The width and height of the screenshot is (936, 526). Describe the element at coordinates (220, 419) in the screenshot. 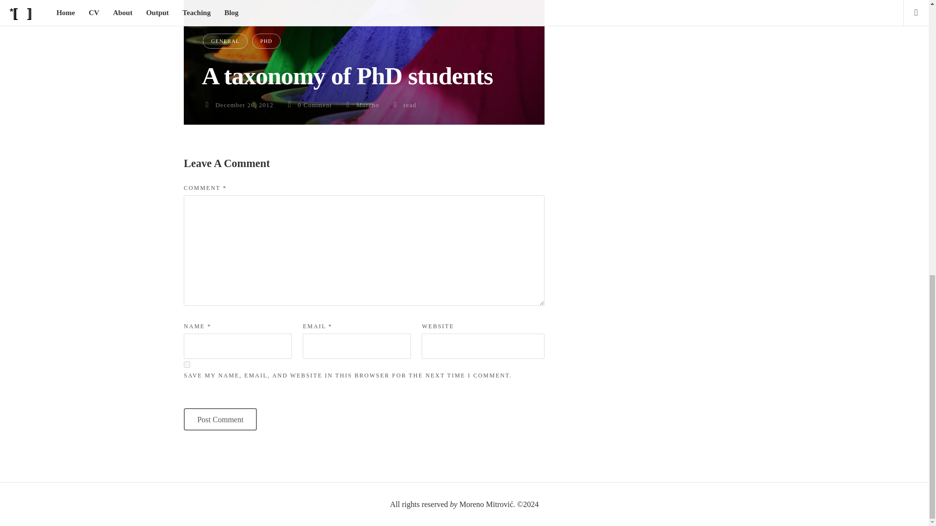

I see `Post Comment` at that location.